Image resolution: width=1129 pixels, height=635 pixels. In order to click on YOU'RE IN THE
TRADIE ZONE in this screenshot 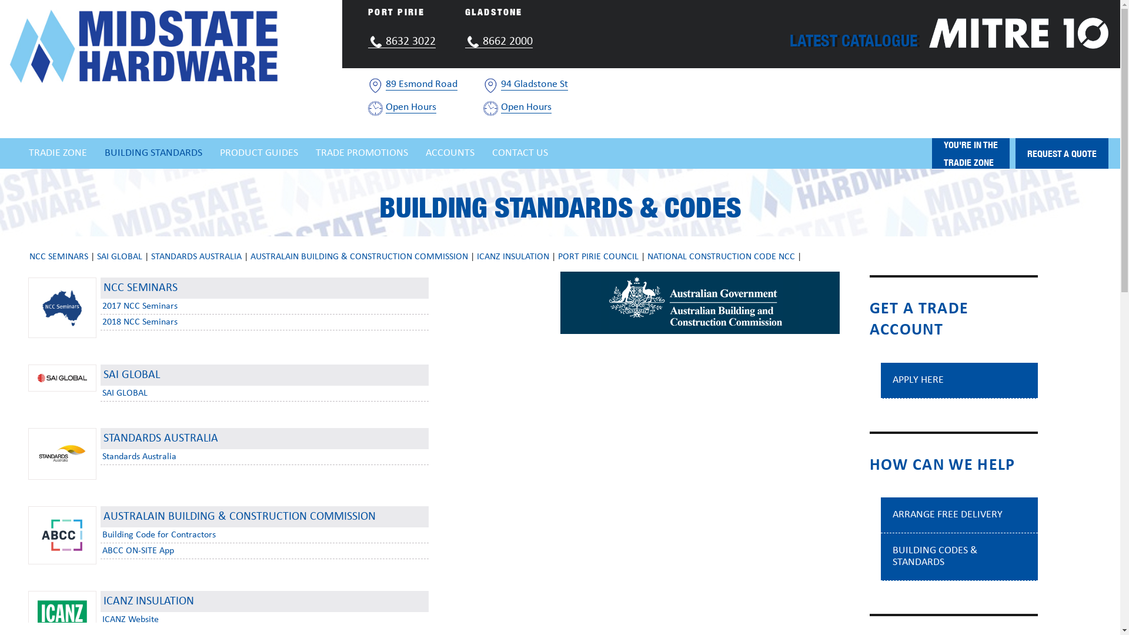, I will do `click(971, 153)`.